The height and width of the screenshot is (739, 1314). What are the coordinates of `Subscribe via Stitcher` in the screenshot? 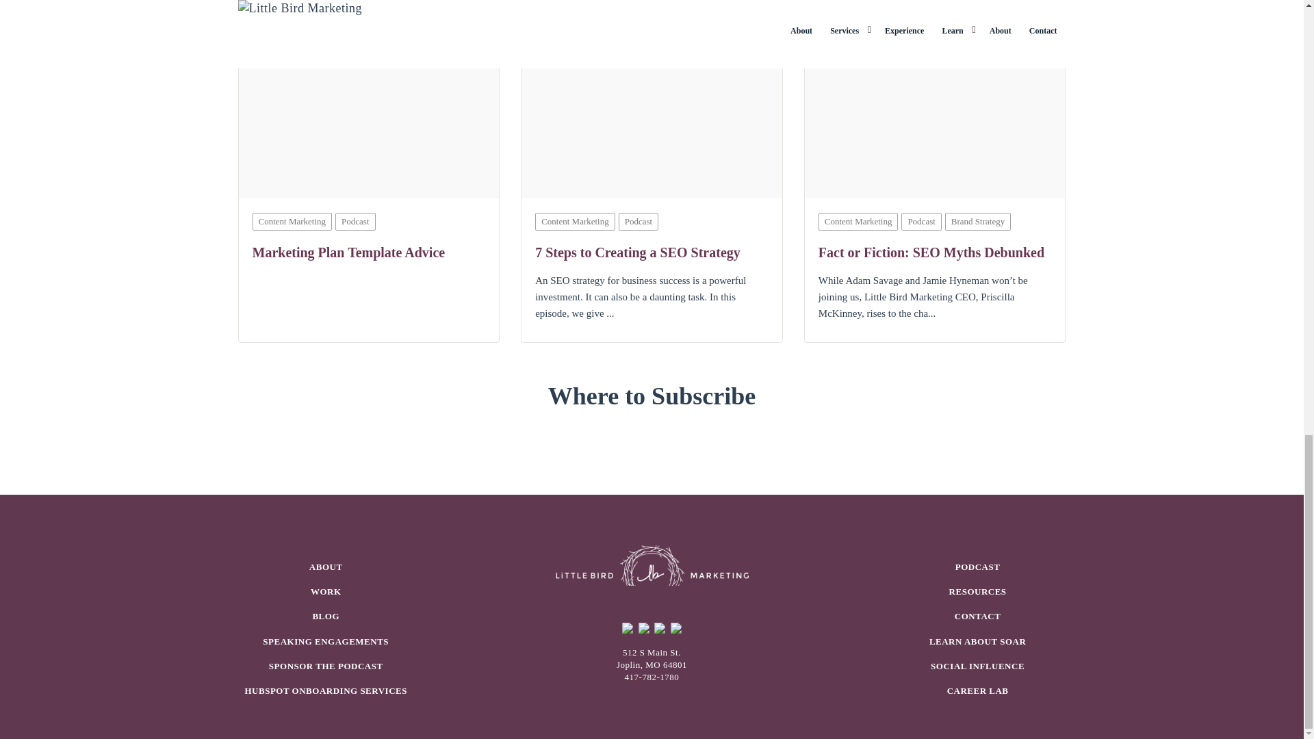 It's located at (685, 438).